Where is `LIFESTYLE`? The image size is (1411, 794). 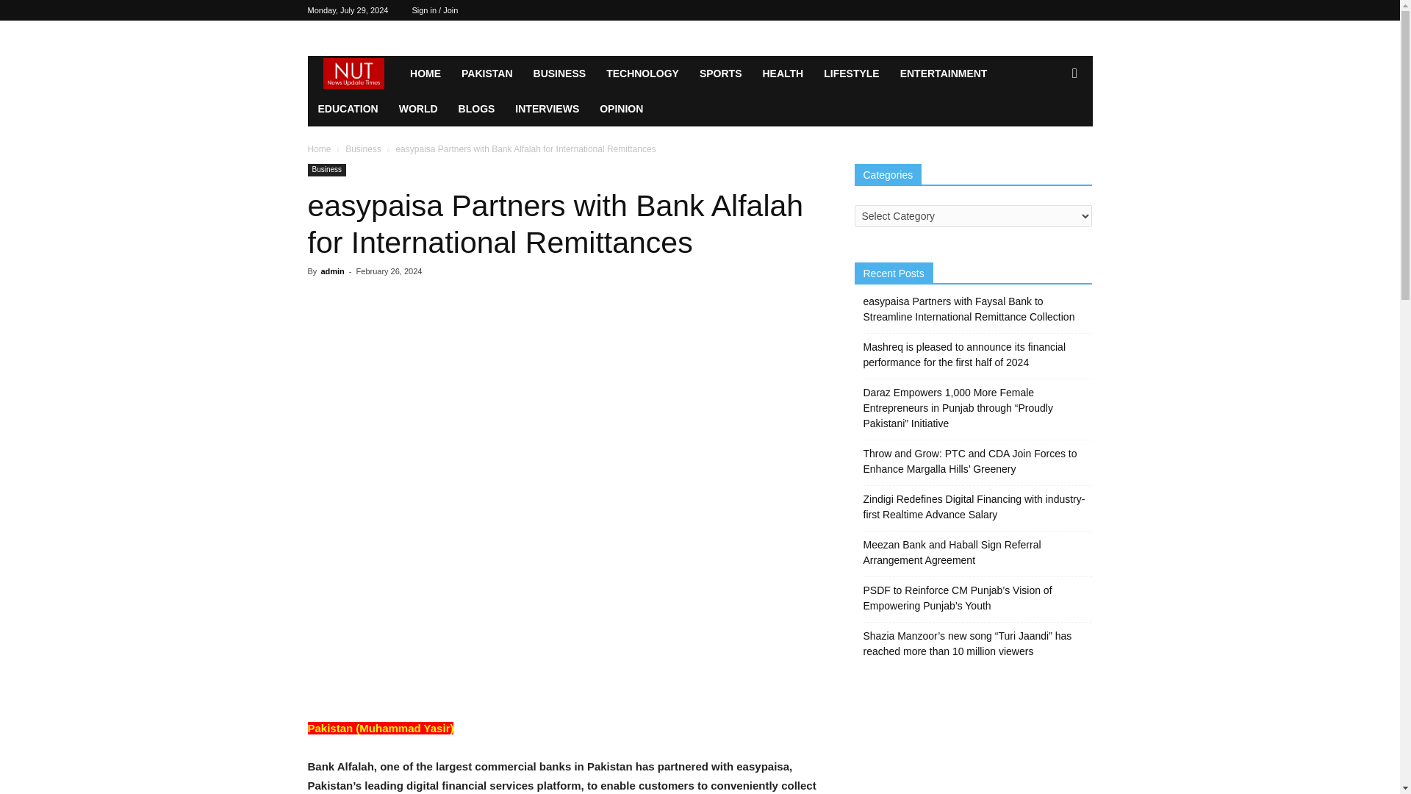 LIFESTYLE is located at coordinates (851, 74).